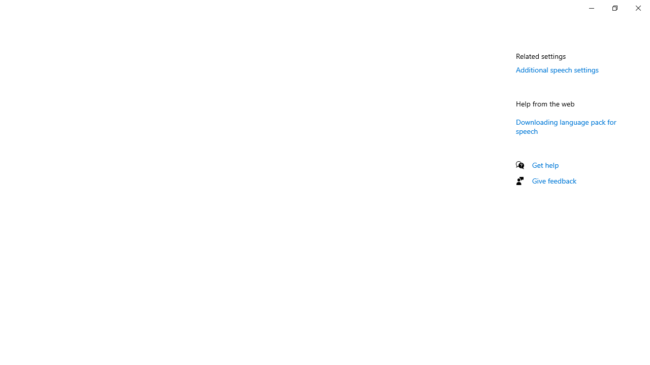 This screenshot has width=650, height=365. I want to click on Additional speech settings, so click(557, 69).